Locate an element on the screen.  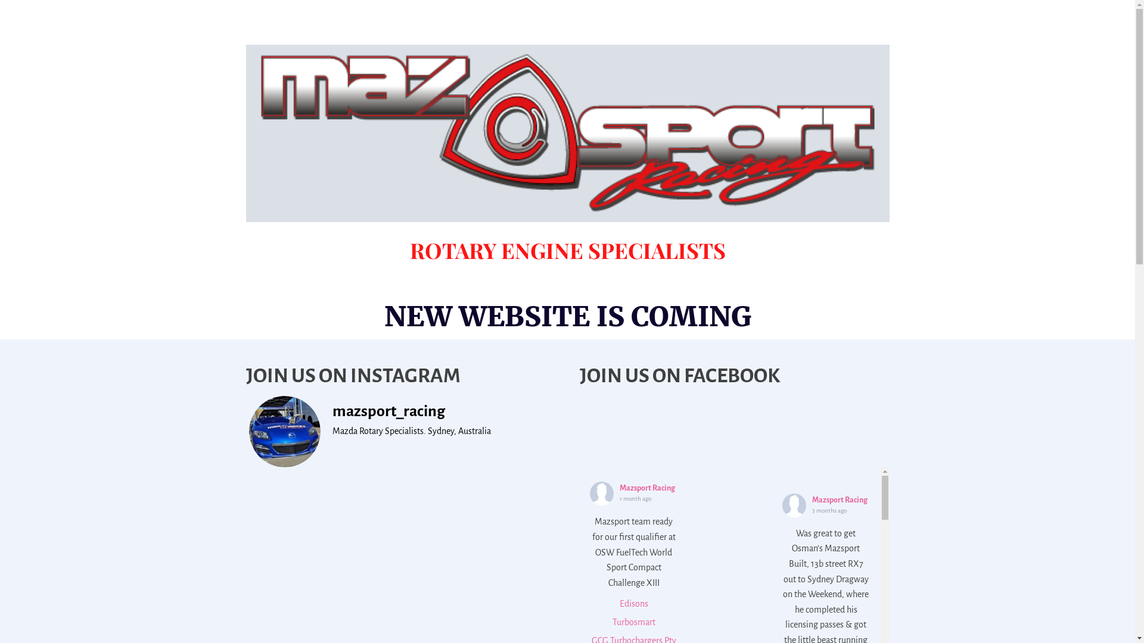
mazsport_racing
Mazda Rotary Specialists. Sydney, Australia is located at coordinates (394, 432).